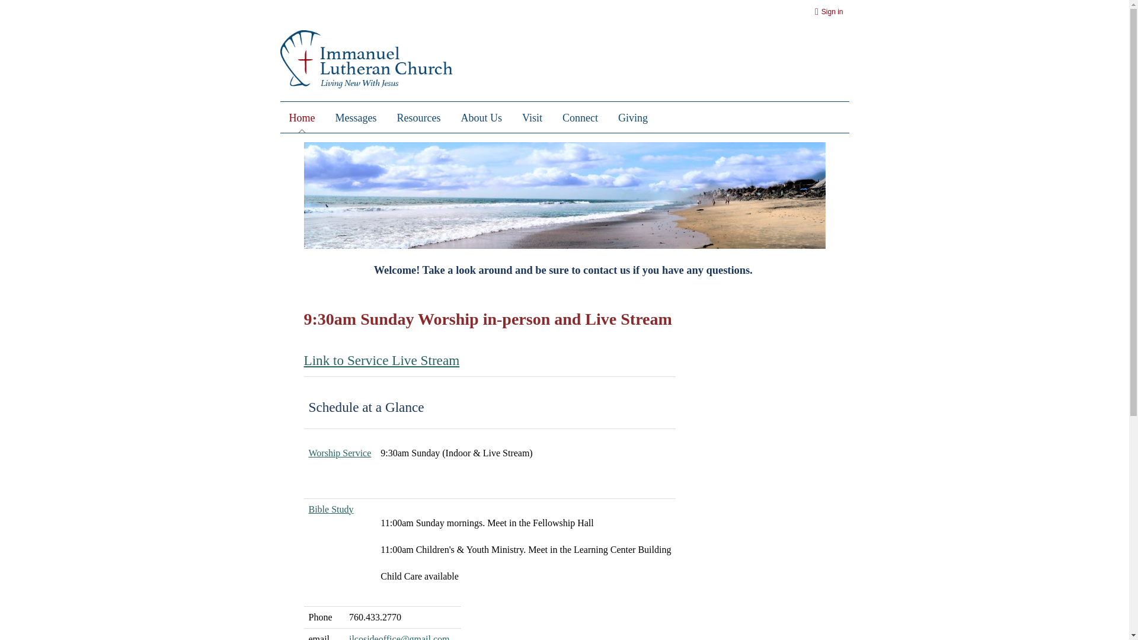 Image resolution: width=1138 pixels, height=640 pixels. What do you see at coordinates (356, 118) in the screenshot?
I see `Messages` at bounding box center [356, 118].